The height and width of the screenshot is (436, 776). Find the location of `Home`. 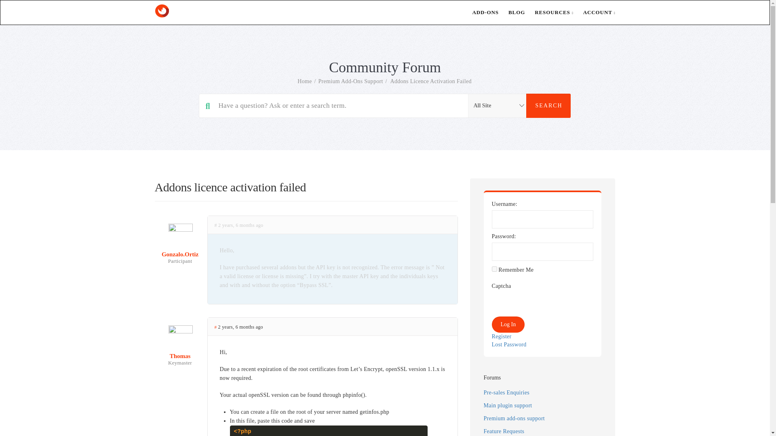

Home is located at coordinates (304, 82).